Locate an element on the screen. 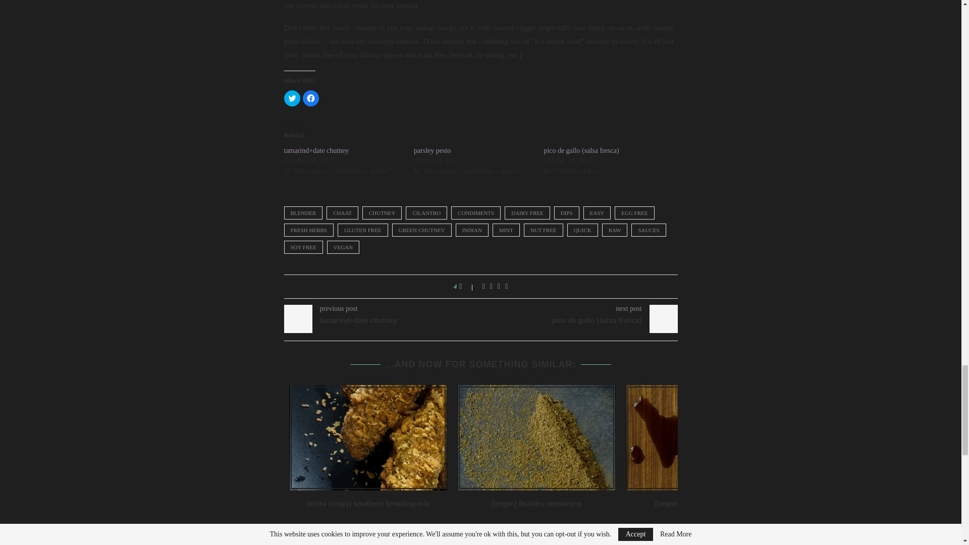 The height and width of the screenshot is (545, 969). EGG FREE is located at coordinates (634, 213).